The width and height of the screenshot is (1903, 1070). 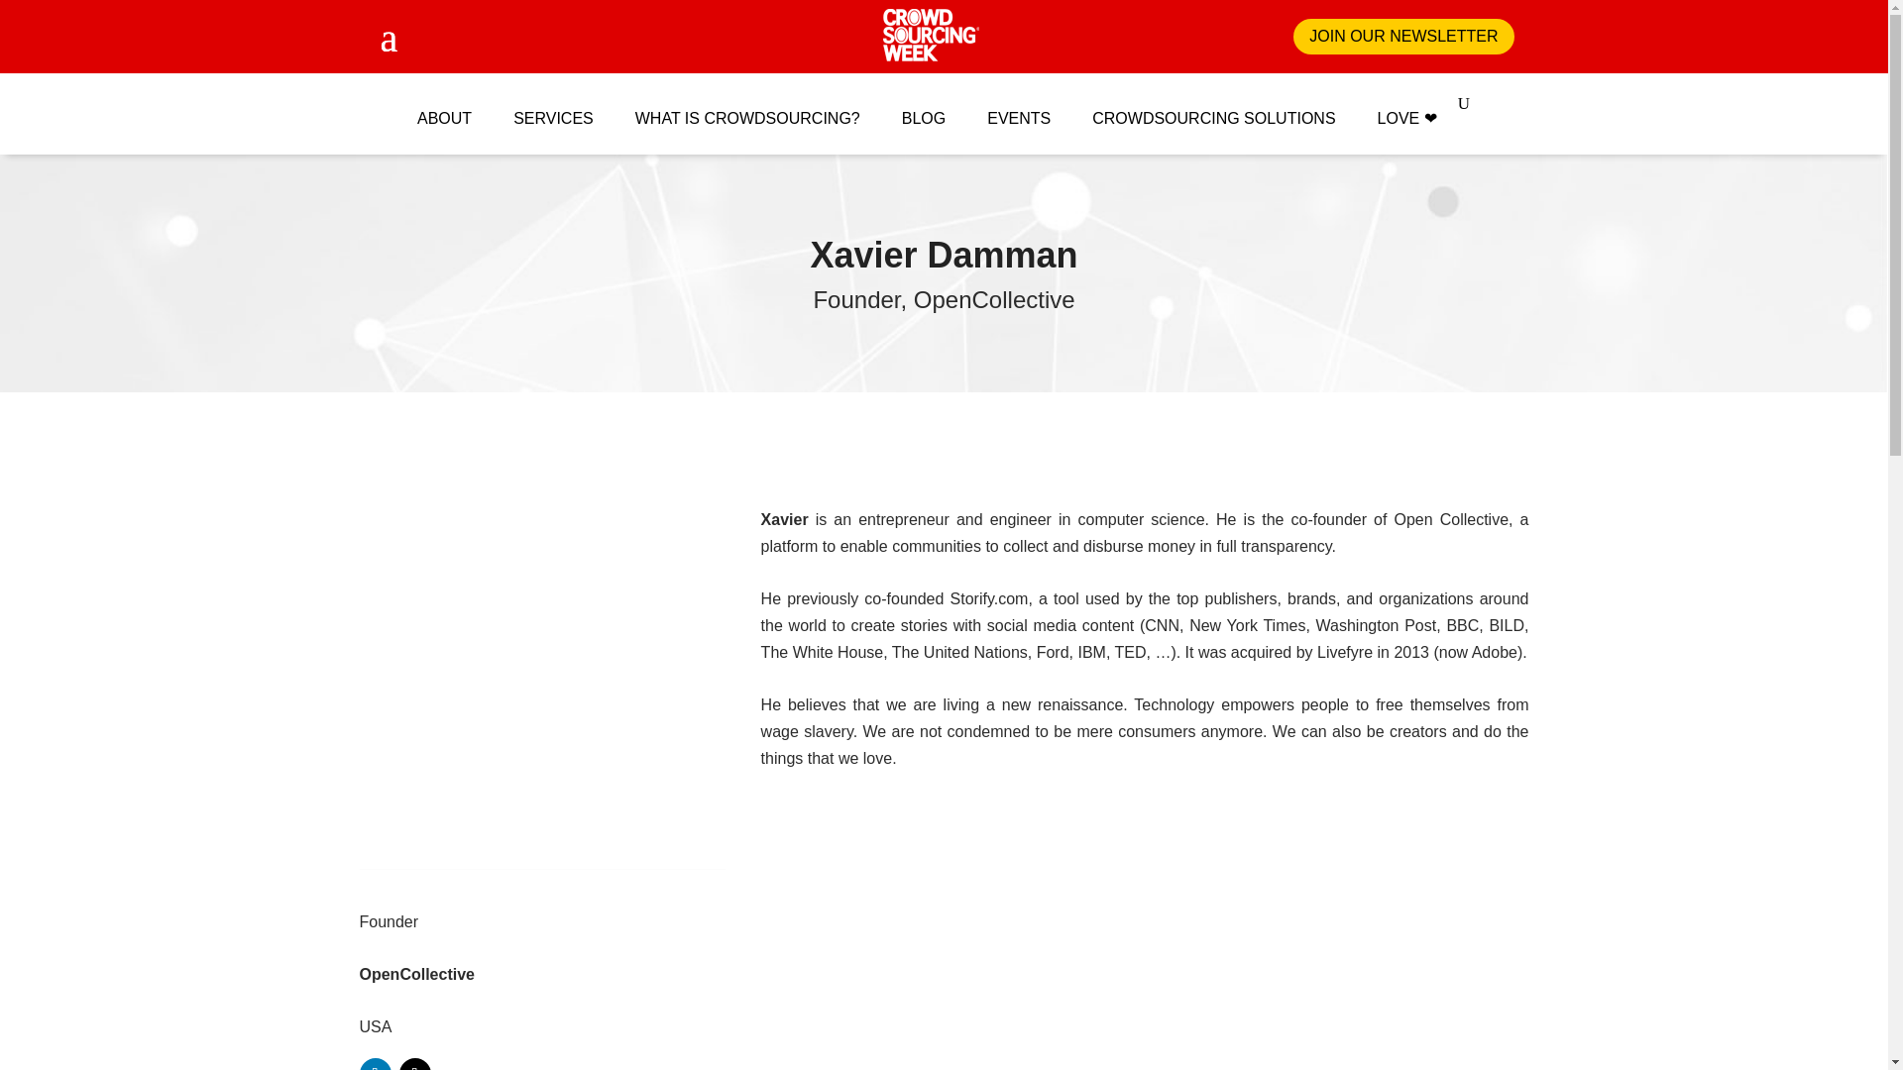 I want to click on Customer Love, so click(x=1407, y=108).